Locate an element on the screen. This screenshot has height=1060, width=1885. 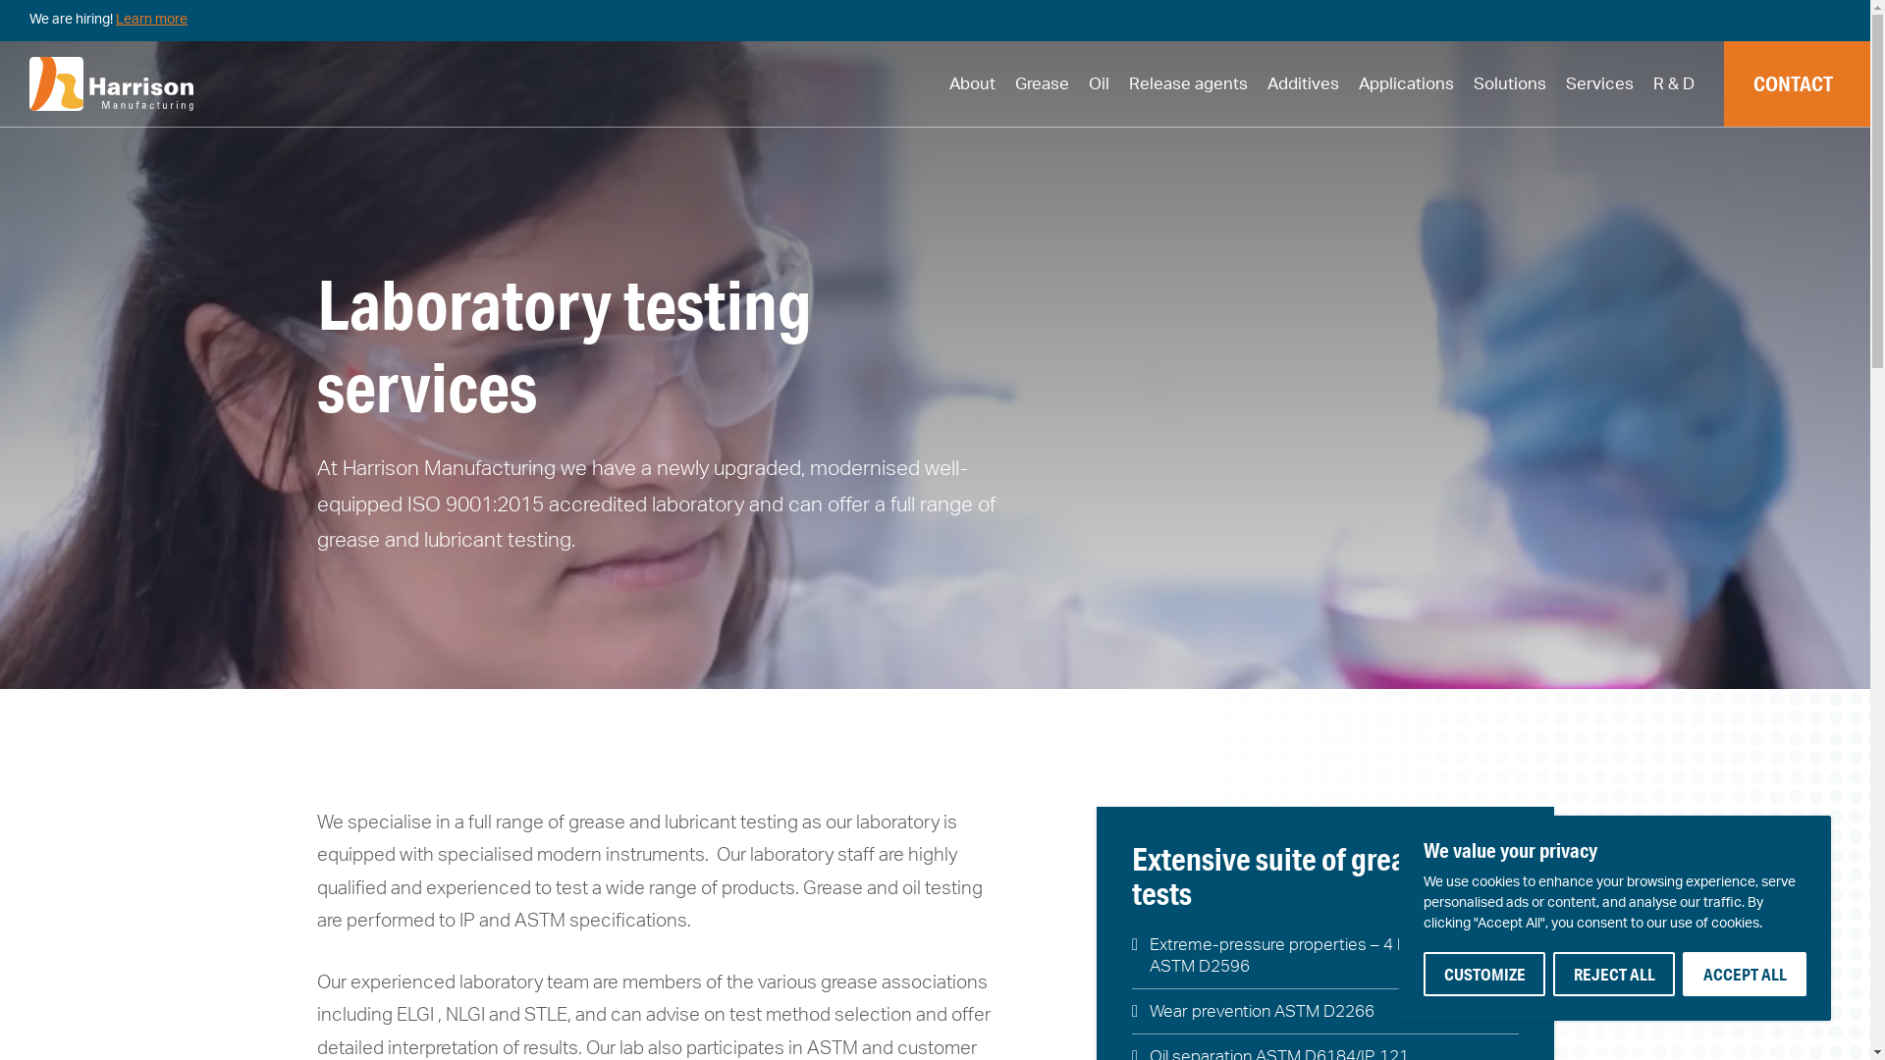
CUSTOMIZE is located at coordinates (1484, 974).